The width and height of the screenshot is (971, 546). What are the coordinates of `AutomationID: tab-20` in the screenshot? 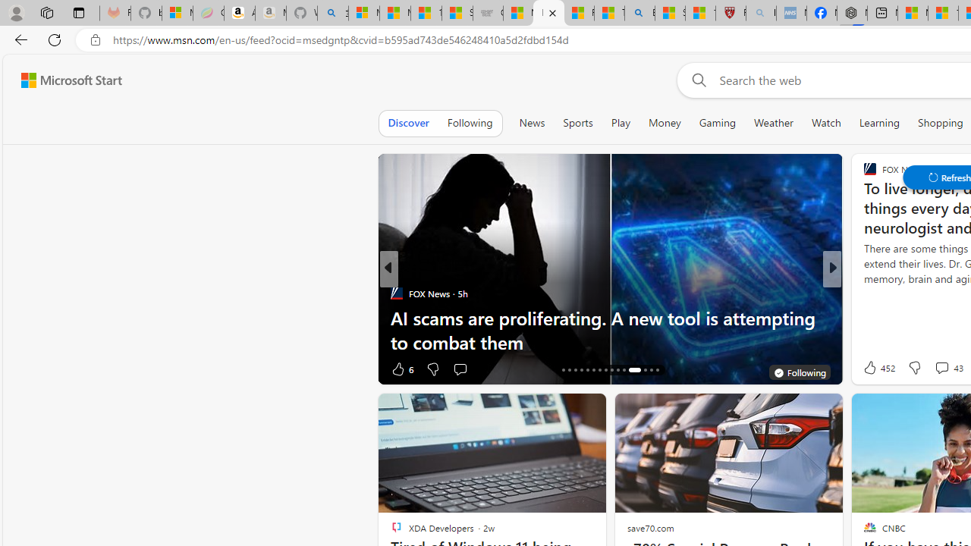 It's located at (587, 370).